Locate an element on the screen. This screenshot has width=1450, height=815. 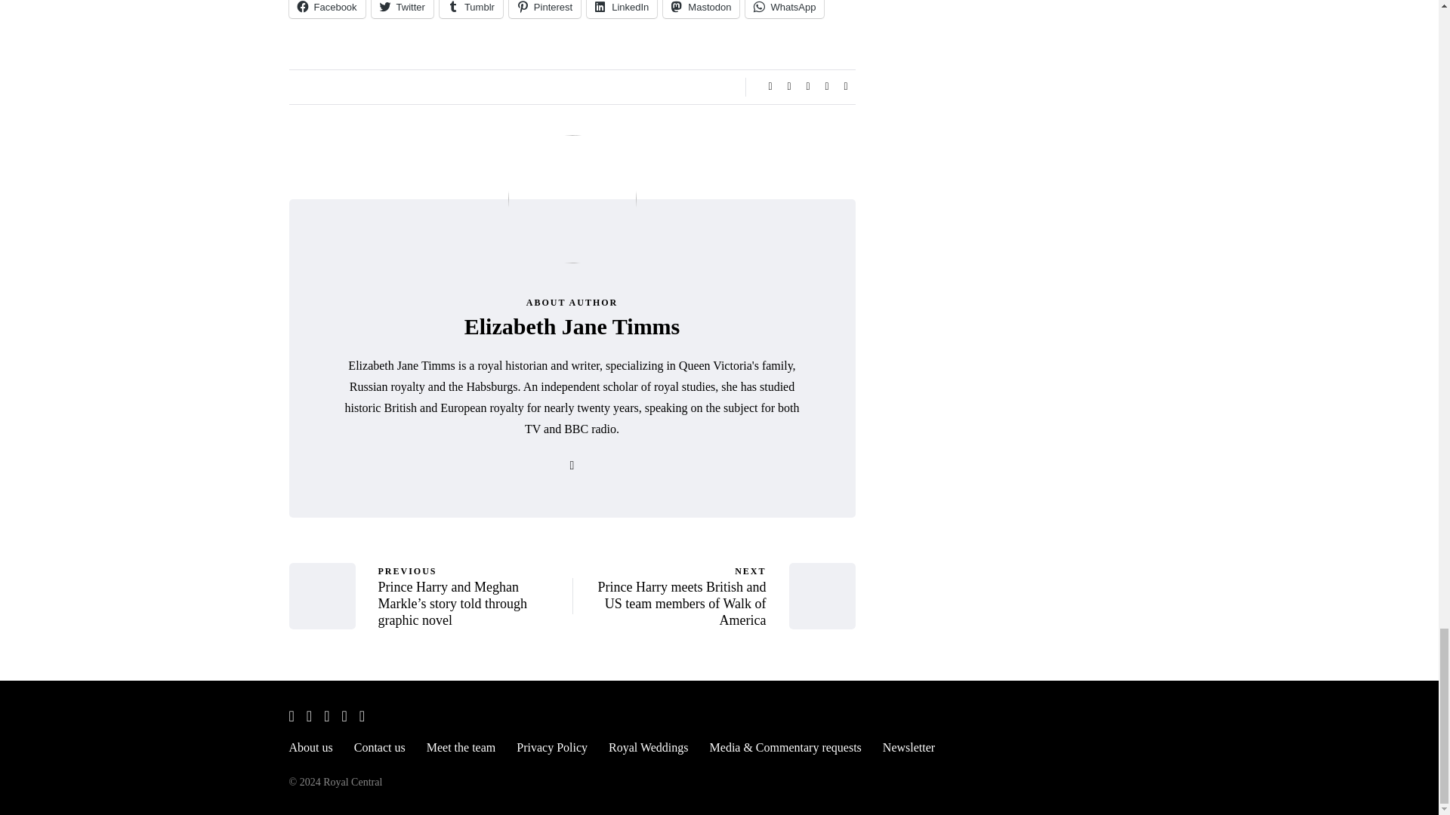
LinkedIn is located at coordinates (622, 9).